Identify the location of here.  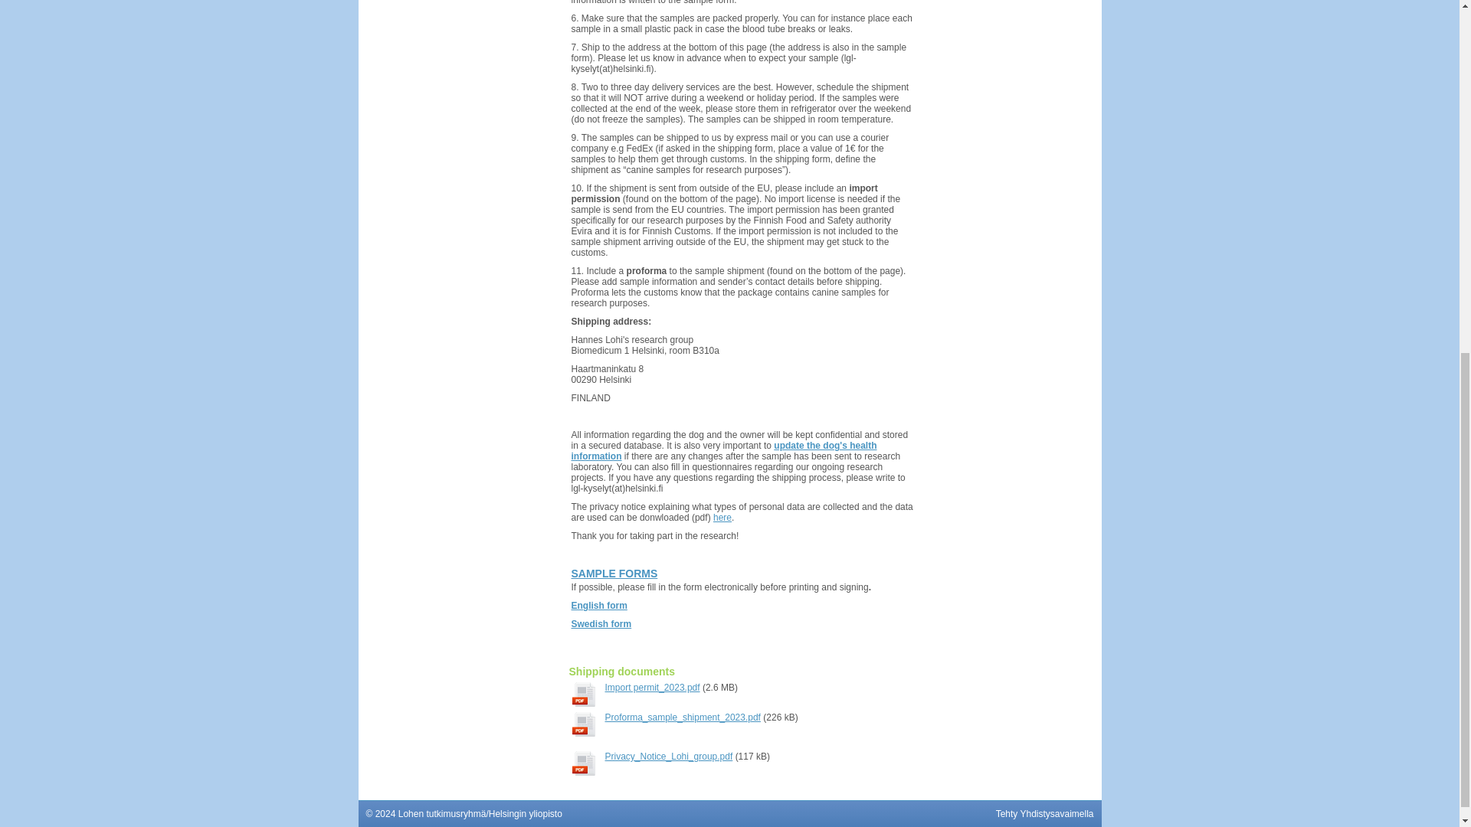
(722, 517).